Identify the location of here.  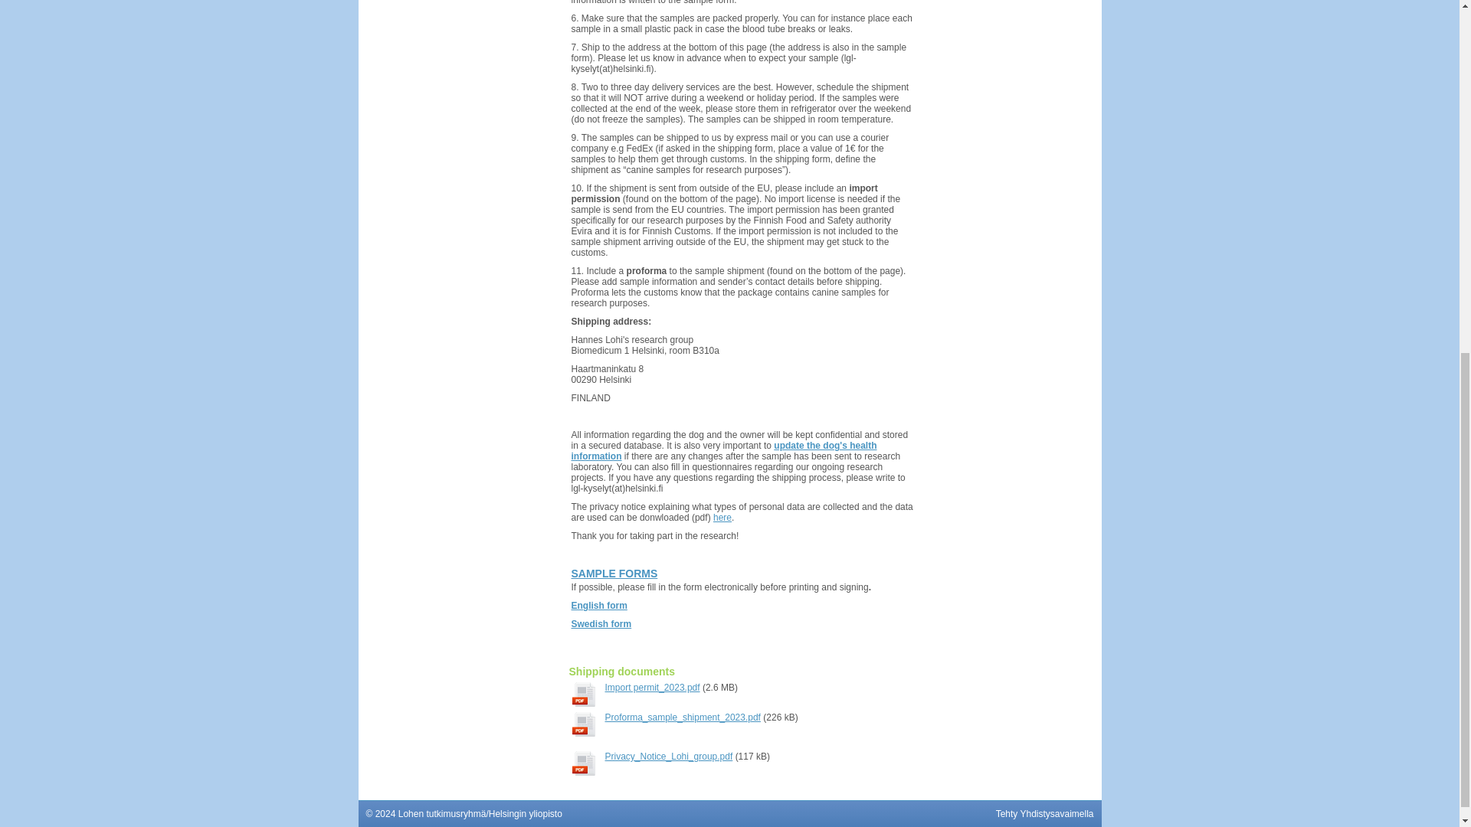
(722, 517).